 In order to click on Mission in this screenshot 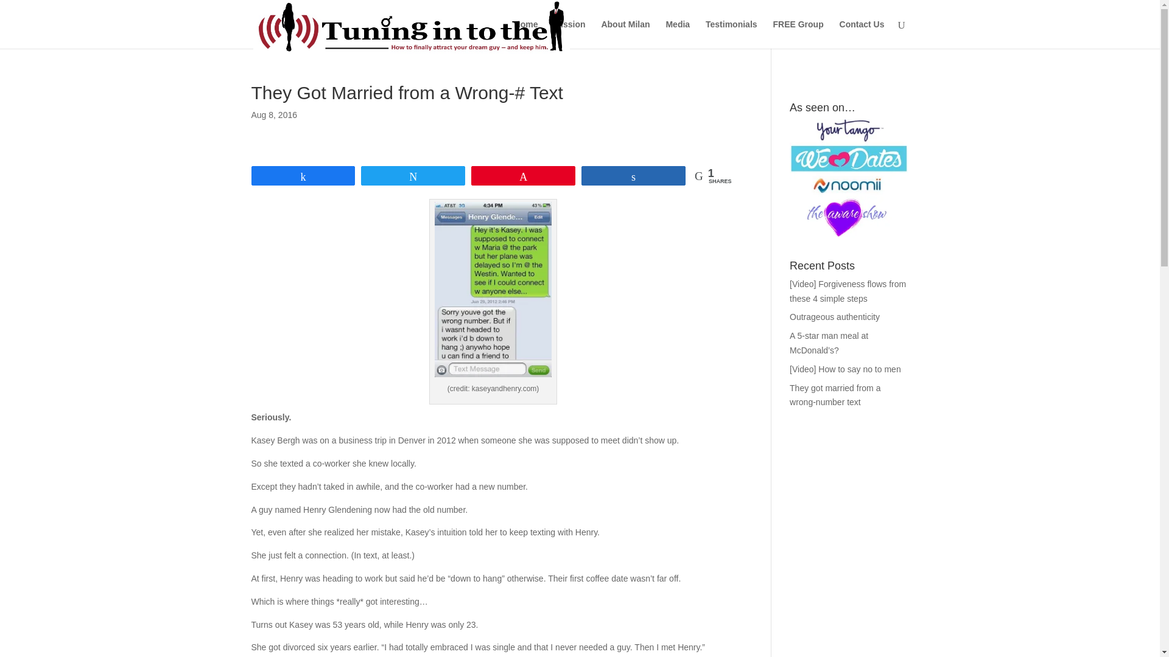, I will do `click(569, 34)`.